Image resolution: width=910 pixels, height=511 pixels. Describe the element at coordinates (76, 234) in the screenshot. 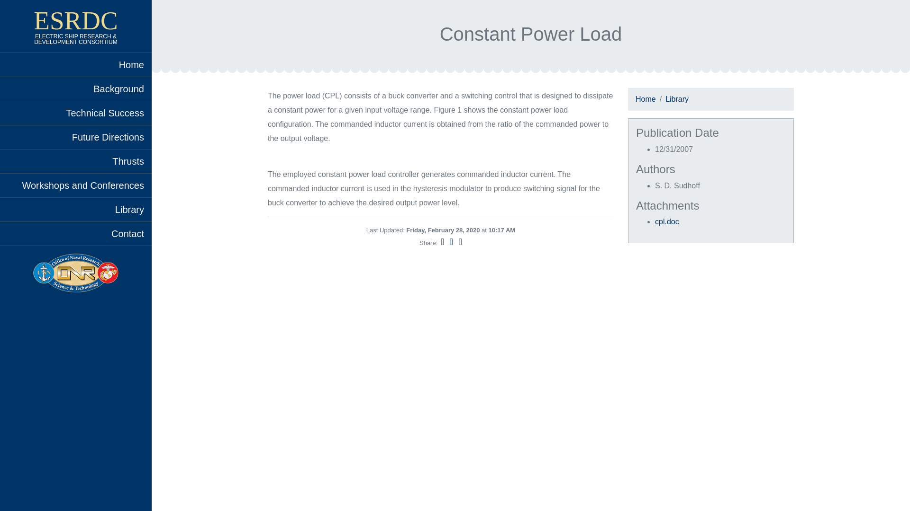

I see `Contact` at that location.